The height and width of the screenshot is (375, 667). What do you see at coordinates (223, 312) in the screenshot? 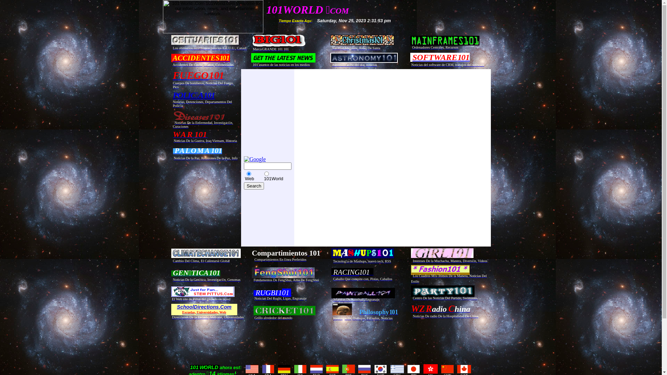
I see `Web` at bounding box center [223, 312].